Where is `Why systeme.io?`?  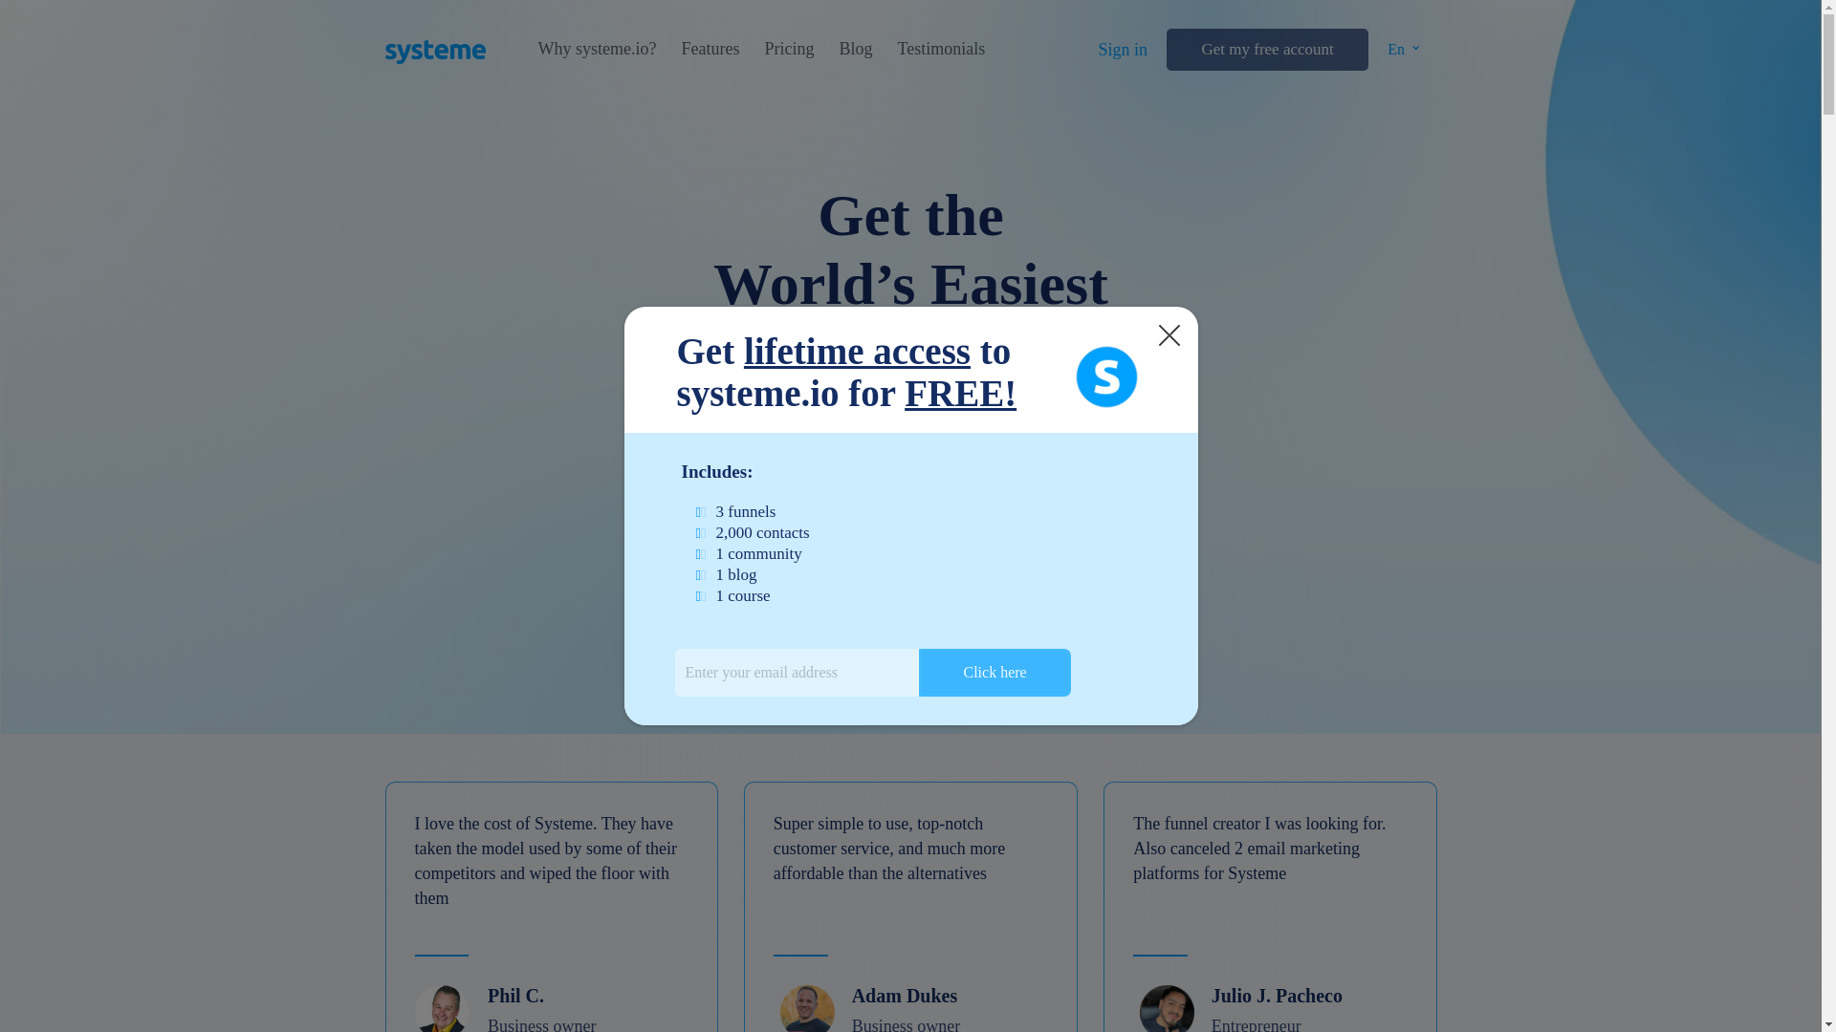 Why systeme.io? is located at coordinates (597, 49).